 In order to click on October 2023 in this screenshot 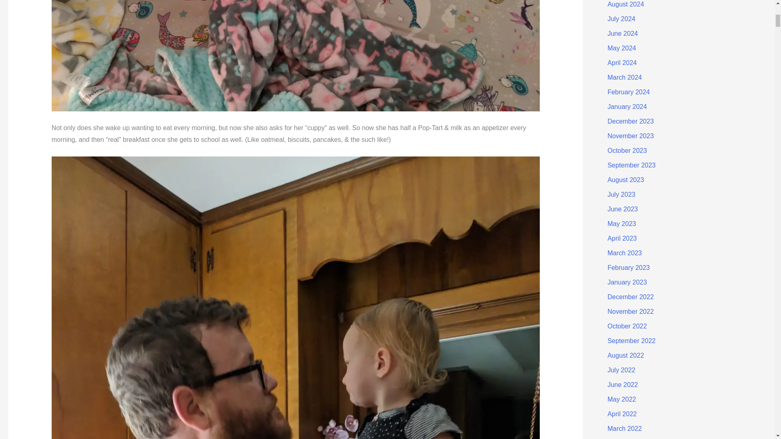, I will do `click(627, 150)`.